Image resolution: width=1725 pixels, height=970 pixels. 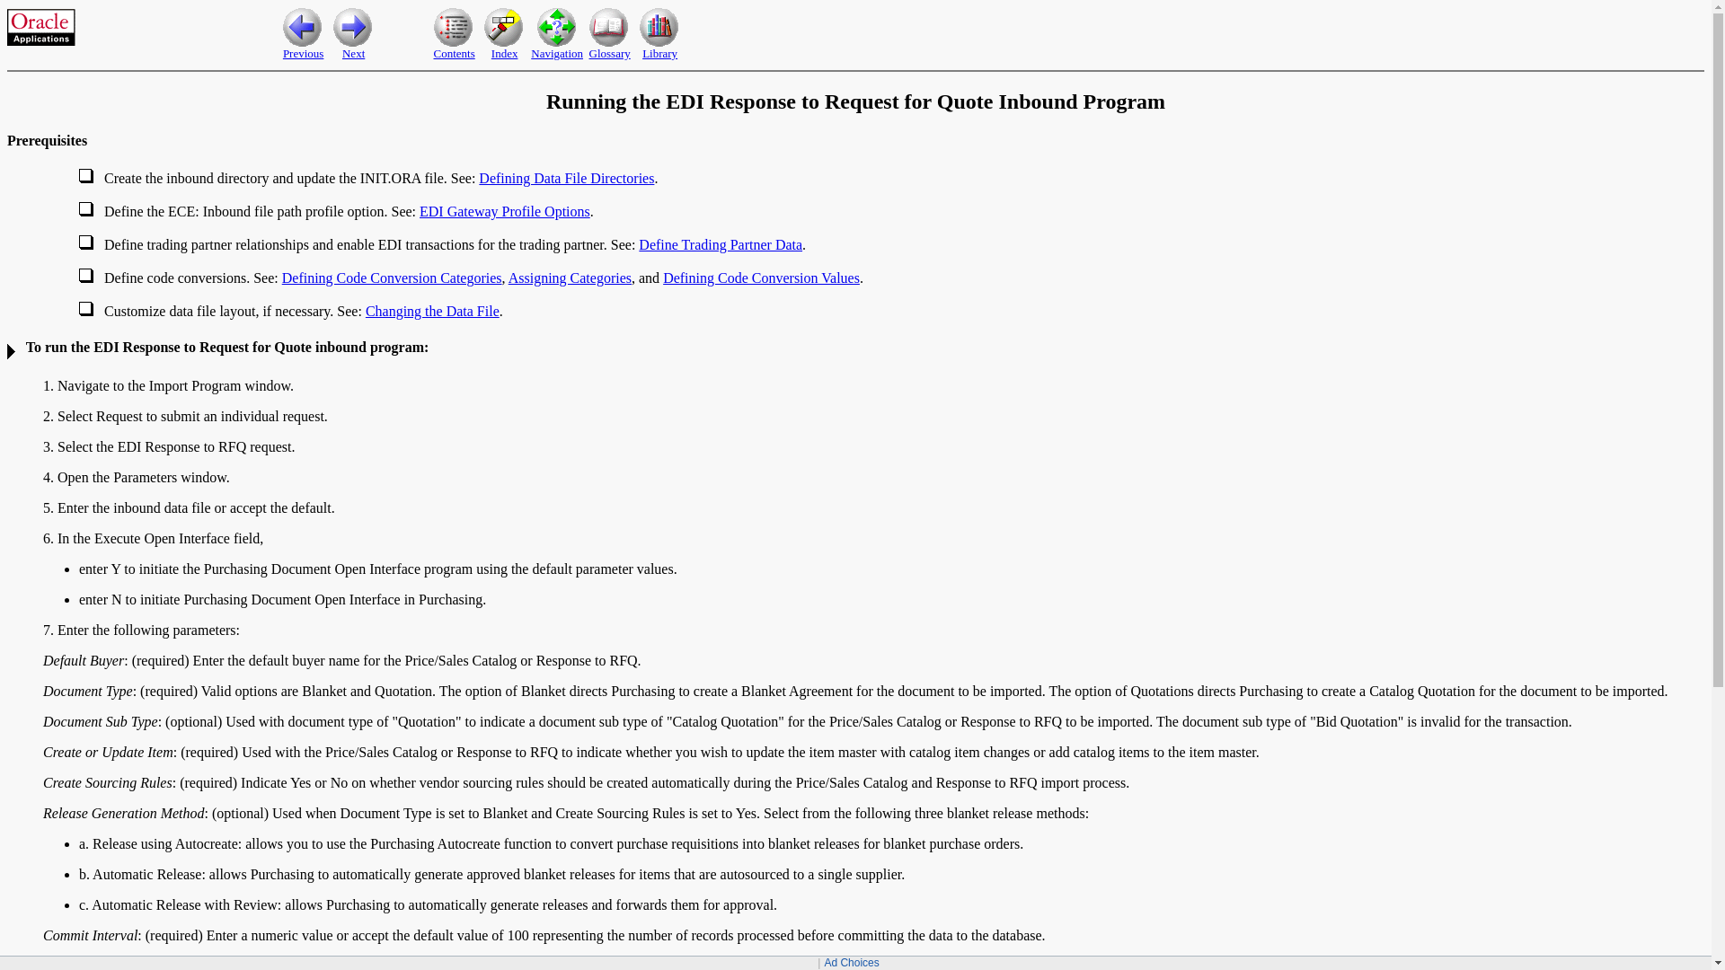 I want to click on Defining Code Conversion Categories, so click(x=392, y=278).